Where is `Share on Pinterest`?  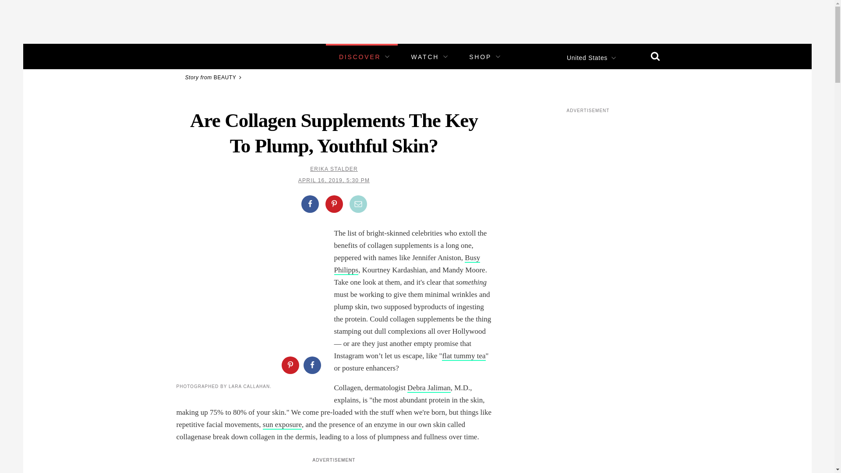
Share on Pinterest is located at coordinates (290, 365).